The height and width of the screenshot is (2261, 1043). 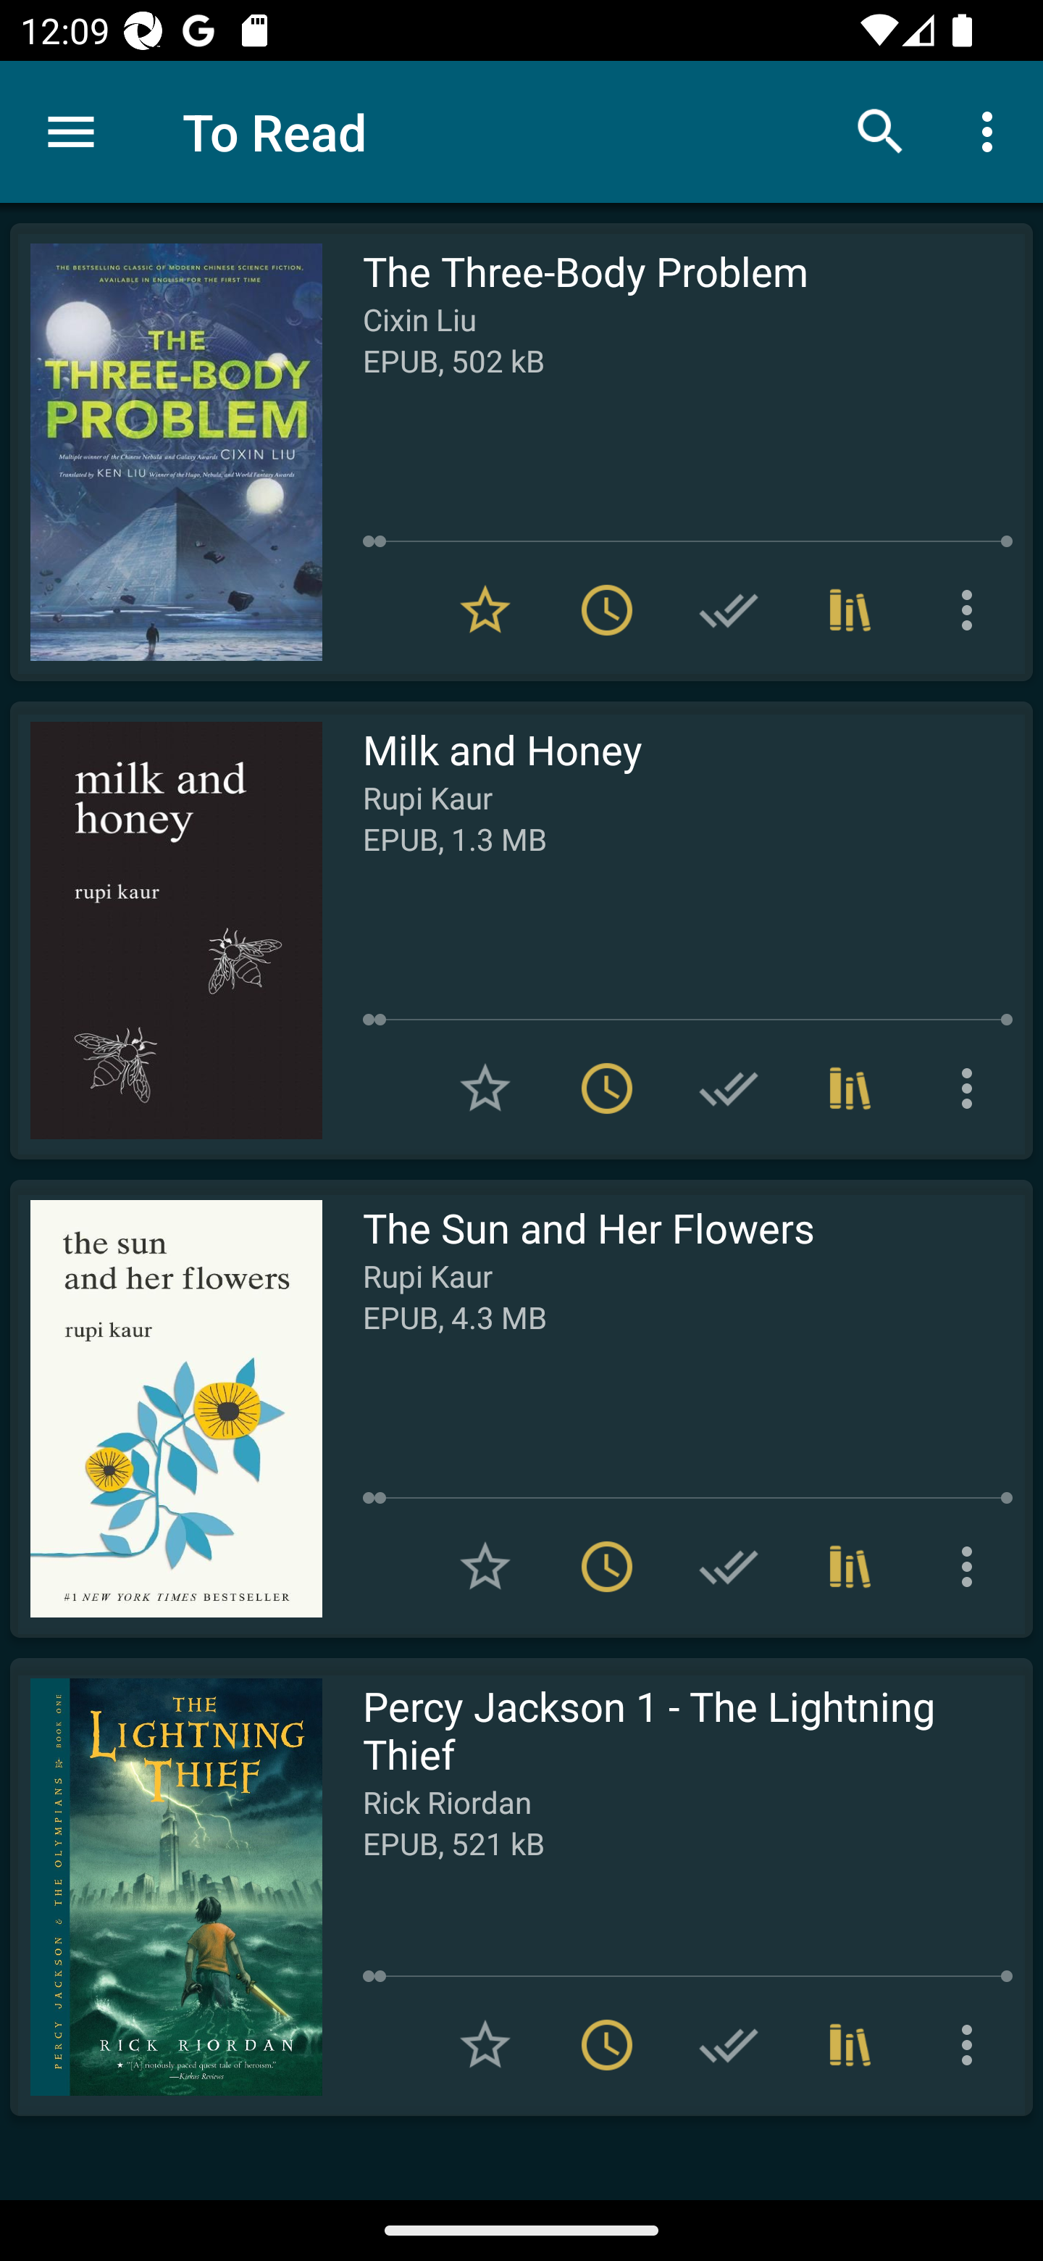 What do you see at coordinates (972, 610) in the screenshot?
I see `More options` at bounding box center [972, 610].